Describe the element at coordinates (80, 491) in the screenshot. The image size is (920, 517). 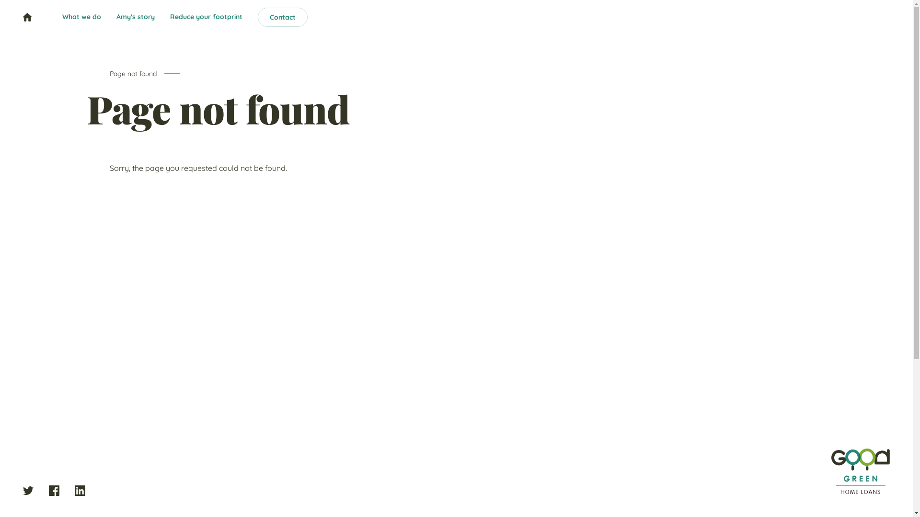
I see `Good Green Home Loans on LinkedIn` at that location.